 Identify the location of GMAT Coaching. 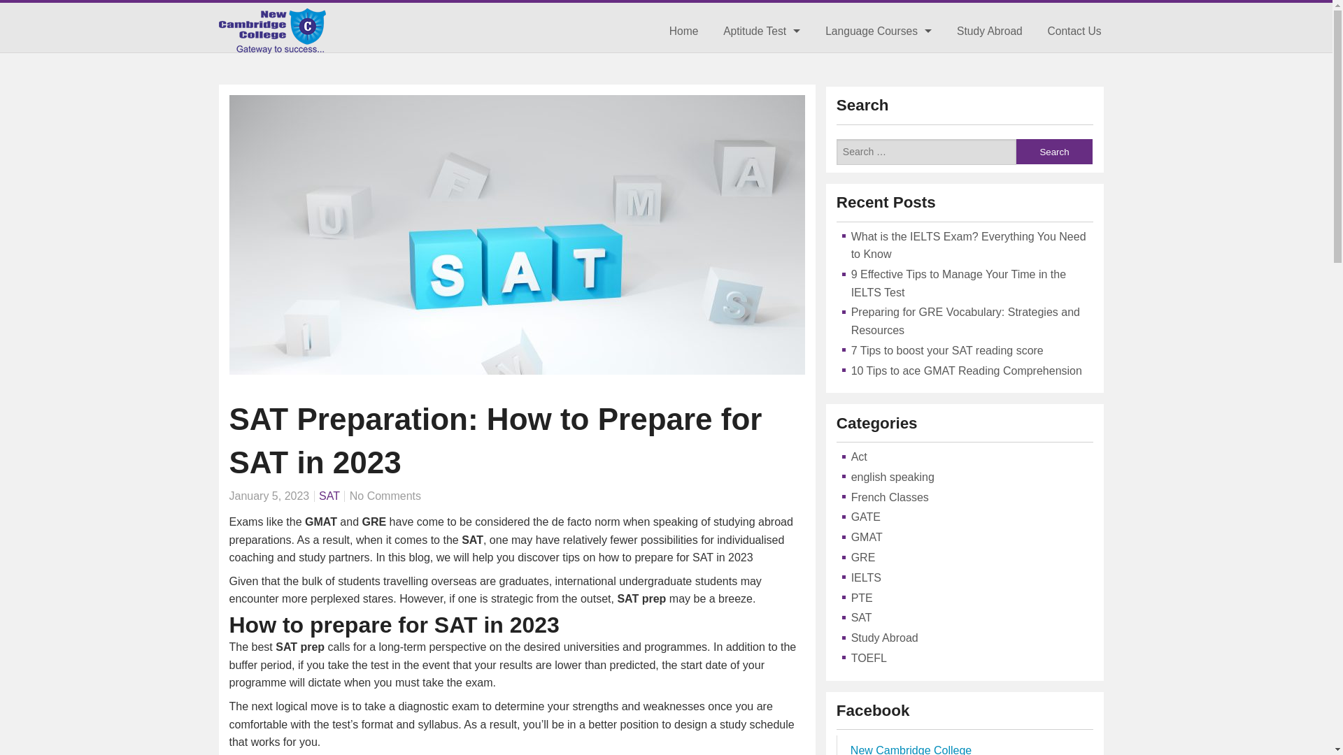
(762, 62).